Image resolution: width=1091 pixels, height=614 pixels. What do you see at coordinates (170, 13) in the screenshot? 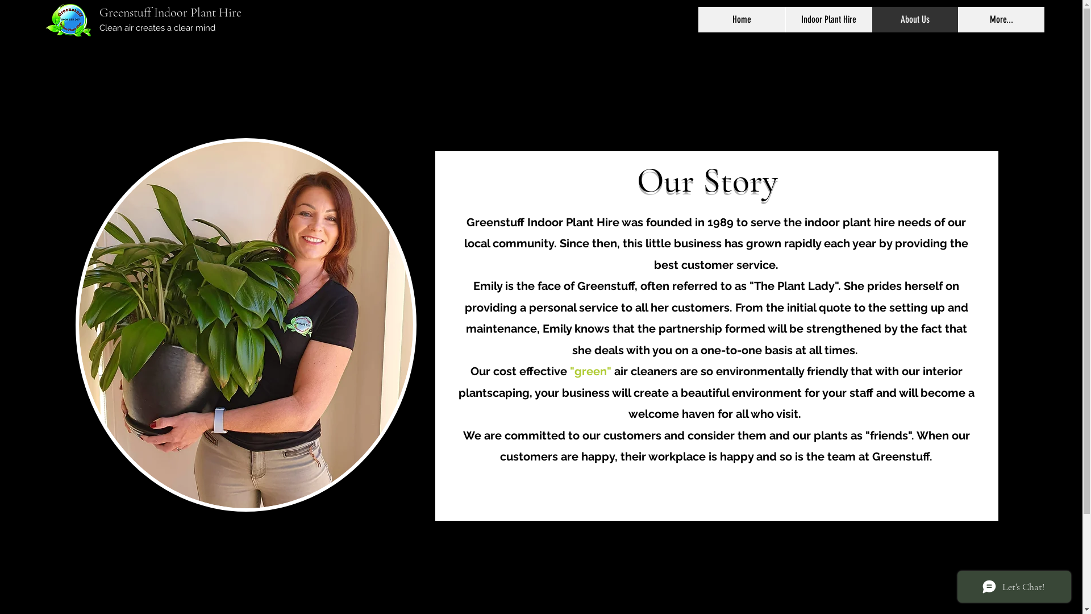
I see `Greenstuff Indoor Plant Hire` at bounding box center [170, 13].